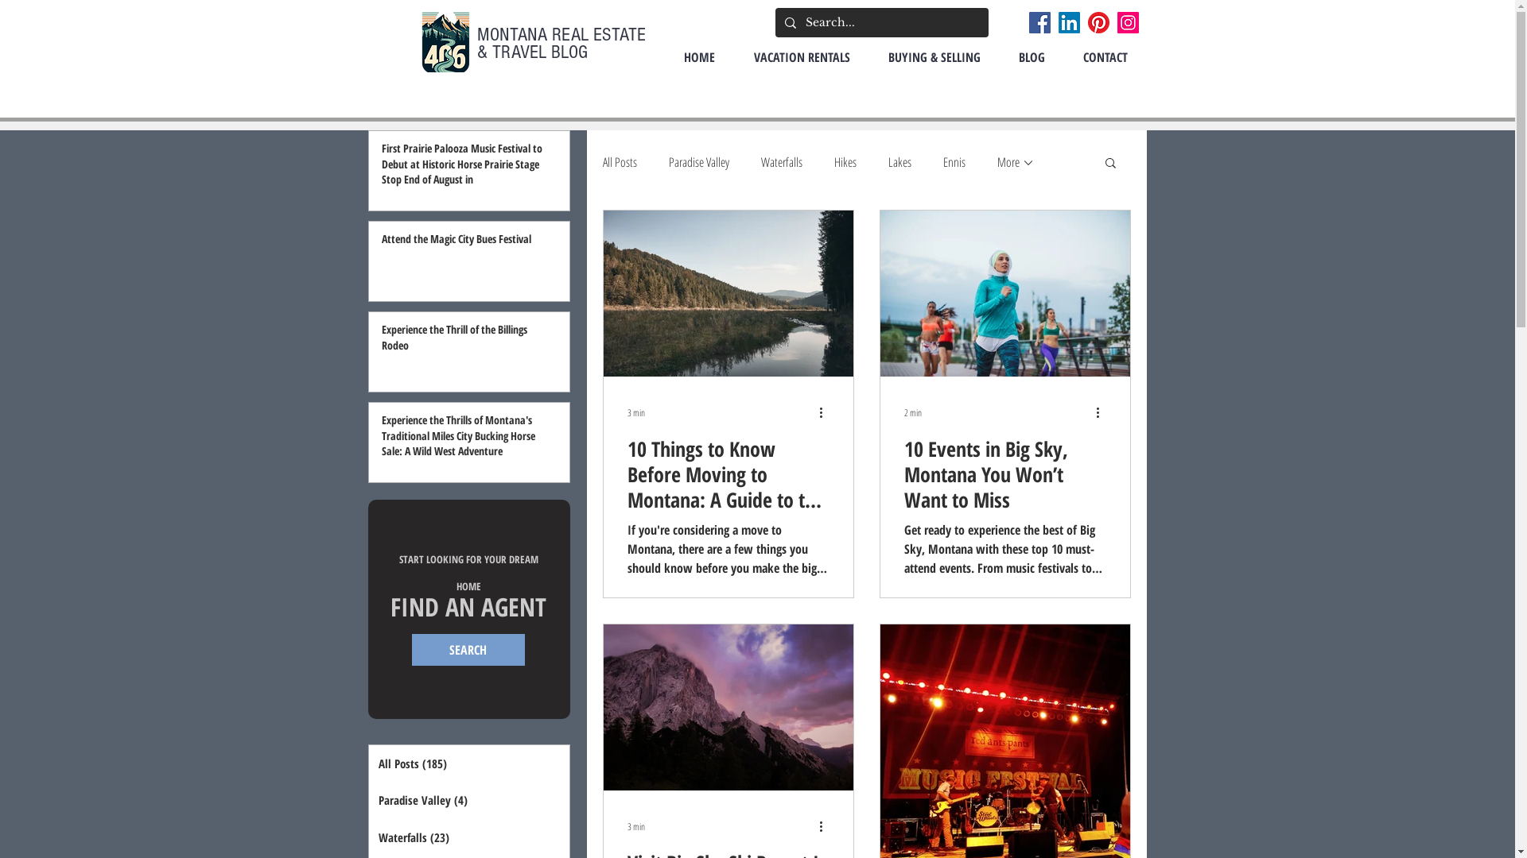 This screenshot has width=1527, height=858. I want to click on VACATION RENTALS, so click(802, 57).